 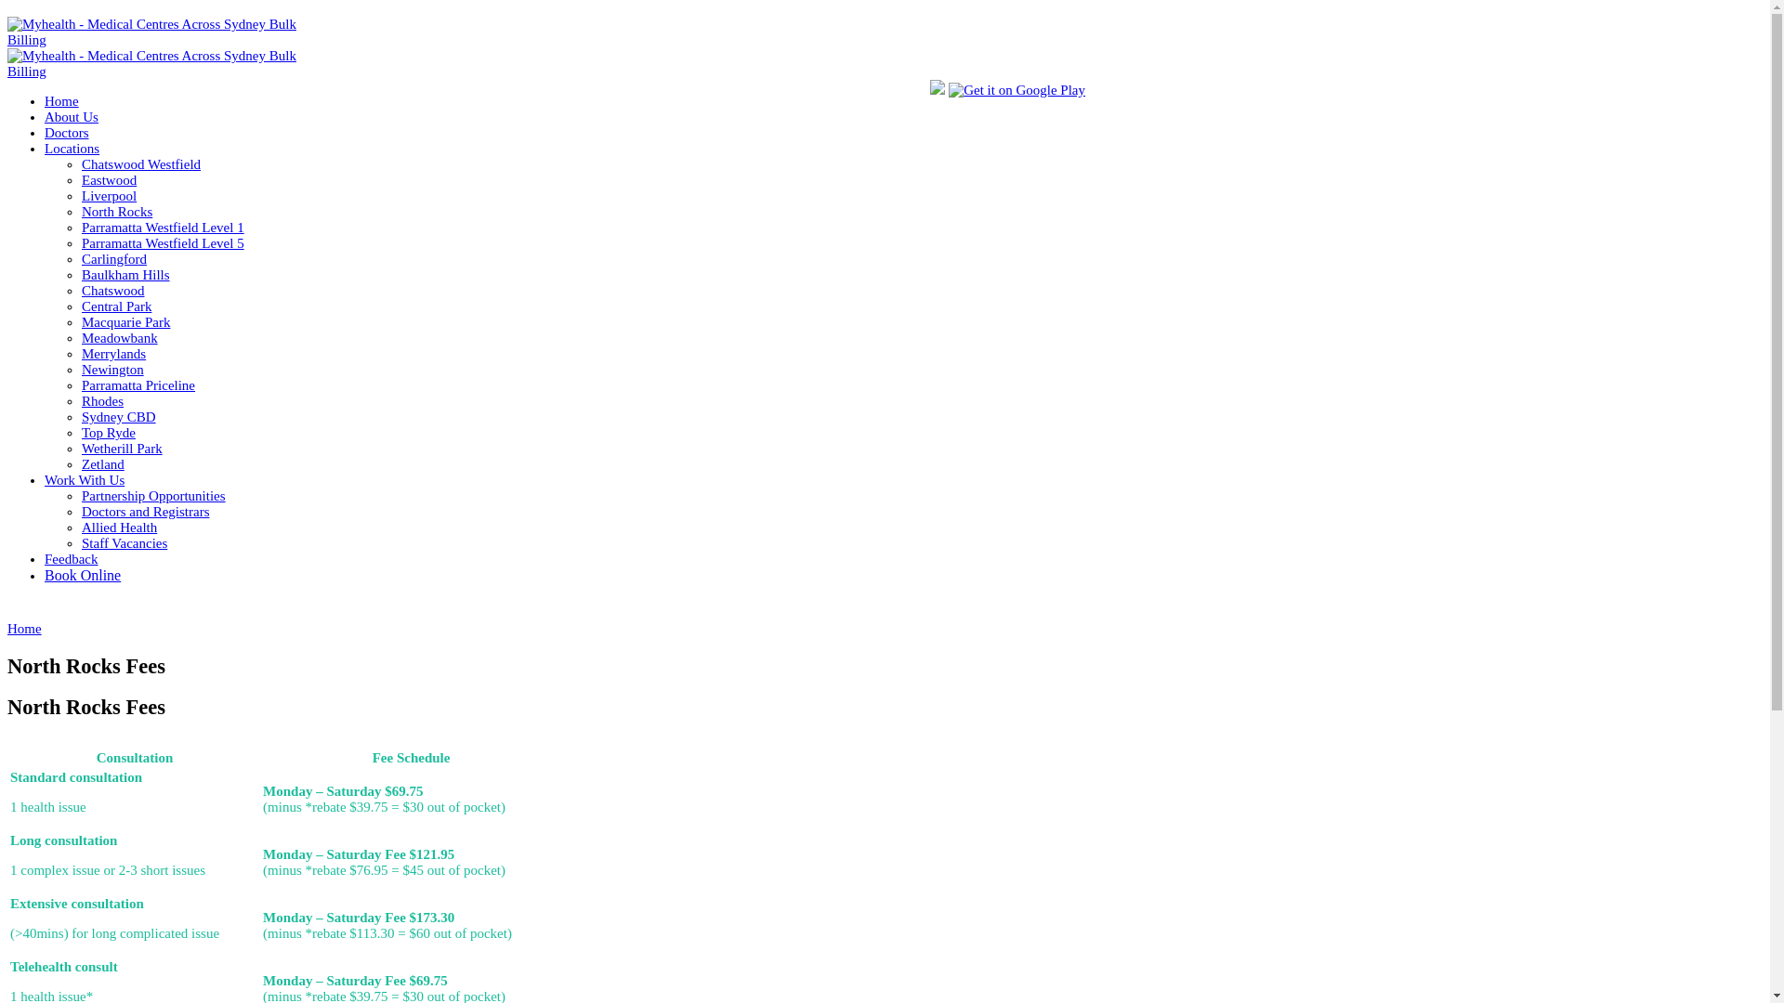 What do you see at coordinates (169, 56) in the screenshot?
I see `Myhealth -  Medical Centres Across Sydney Bulk Billing` at bounding box center [169, 56].